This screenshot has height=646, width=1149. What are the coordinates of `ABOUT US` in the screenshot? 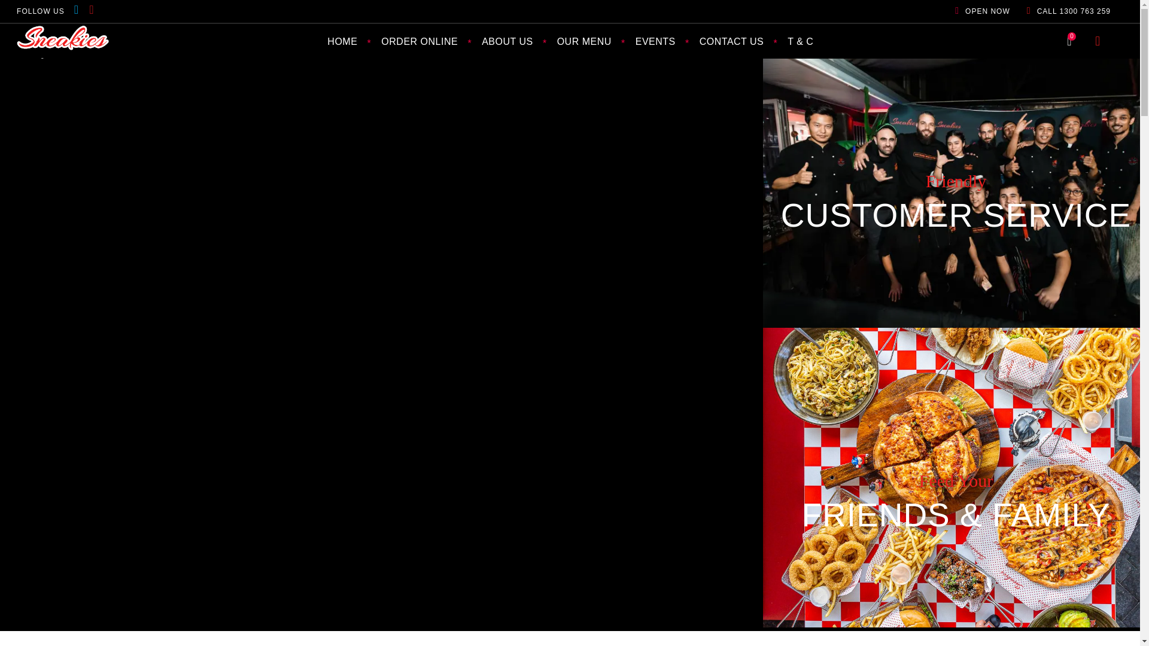 It's located at (507, 41).